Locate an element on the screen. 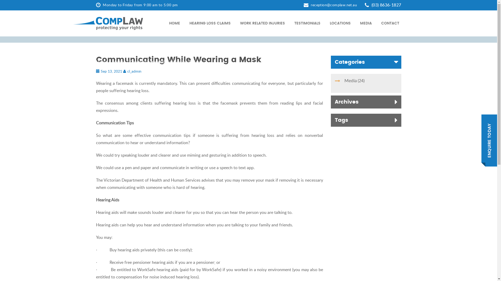 The height and width of the screenshot is (281, 501). CONTACT is located at coordinates (390, 23).